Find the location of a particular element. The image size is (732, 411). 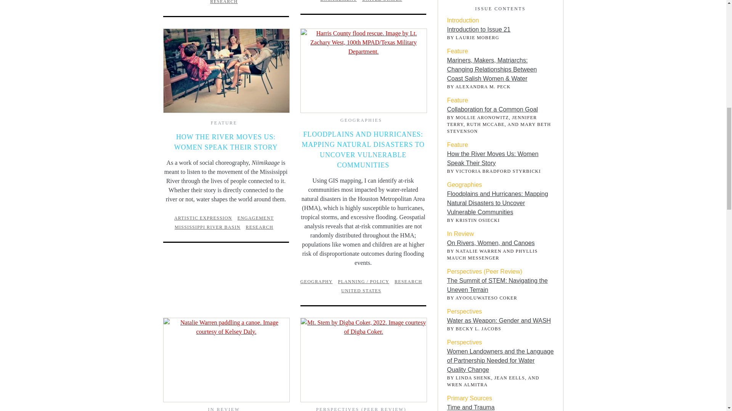

RESEARCH is located at coordinates (226, 2).